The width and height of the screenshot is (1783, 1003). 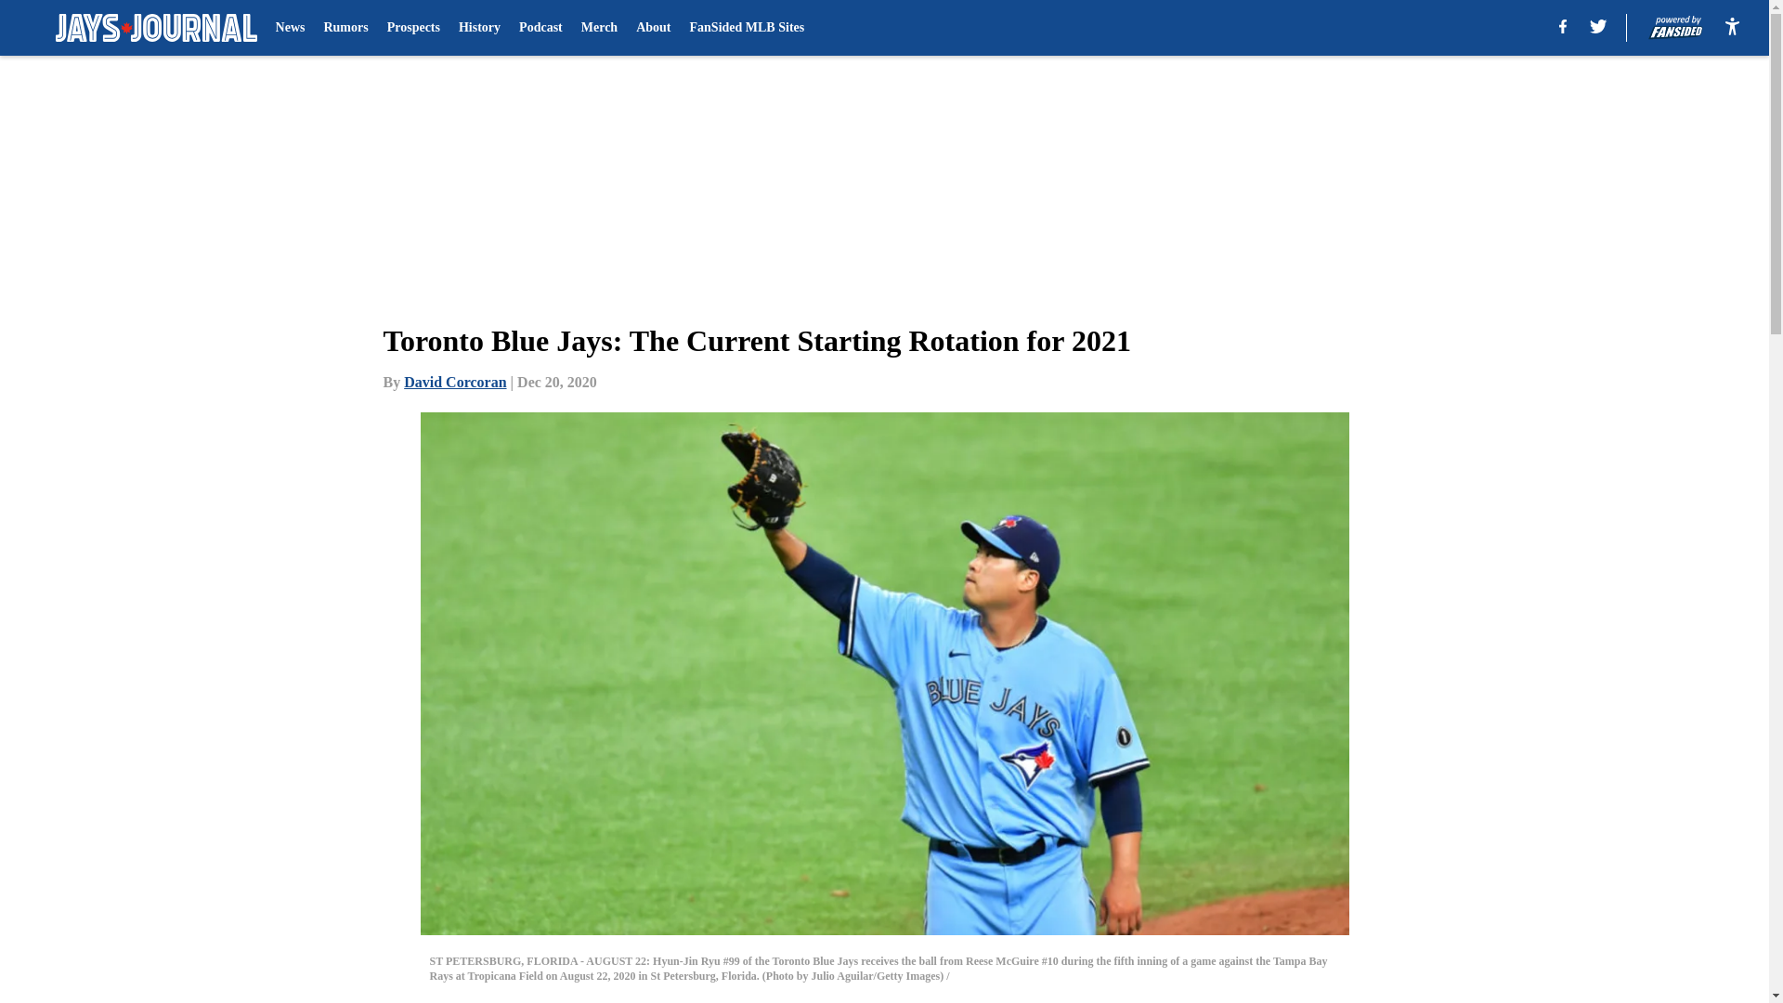 I want to click on Rumors, so click(x=345, y=28).